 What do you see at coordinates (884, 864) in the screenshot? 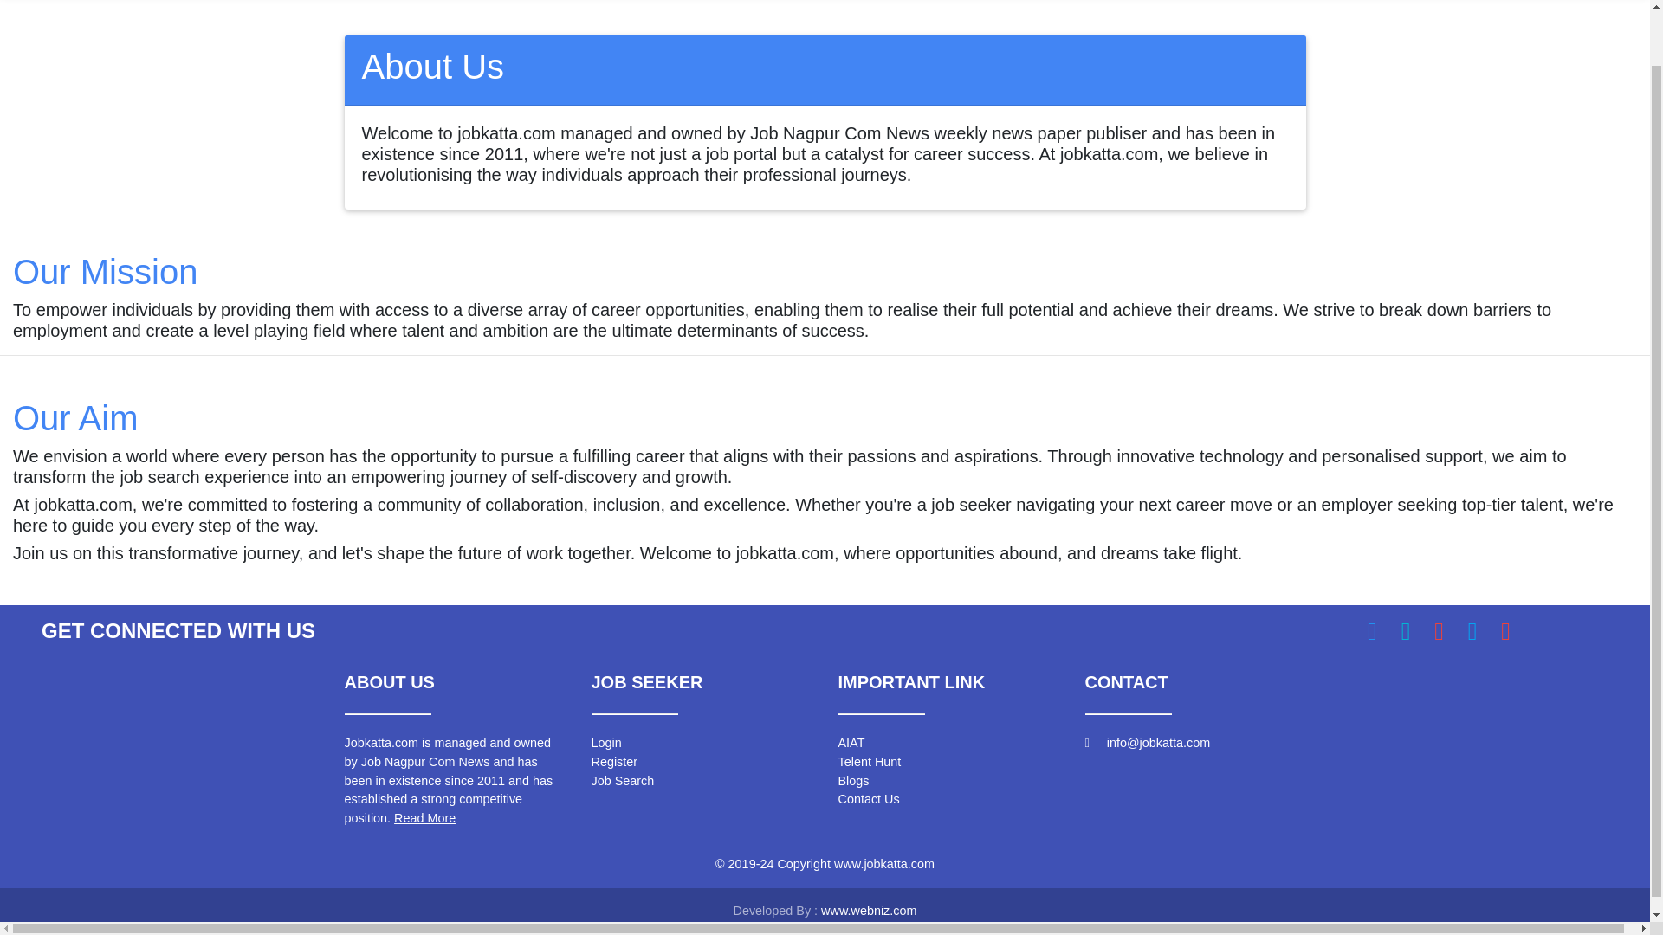
I see `www.jobkatta.com` at bounding box center [884, 864].